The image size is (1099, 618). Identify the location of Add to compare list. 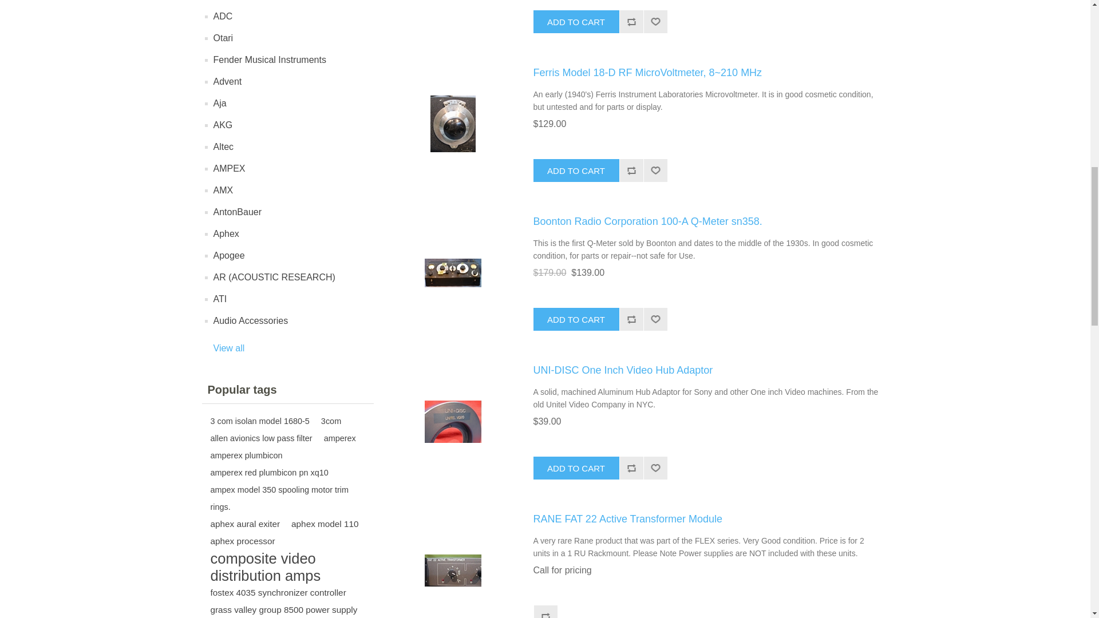
(631, 319).